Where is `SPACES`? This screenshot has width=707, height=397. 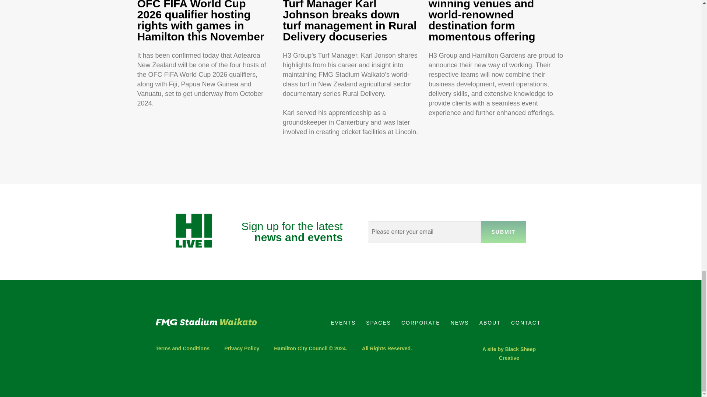
SPACES is located at coordinates (378, 323).